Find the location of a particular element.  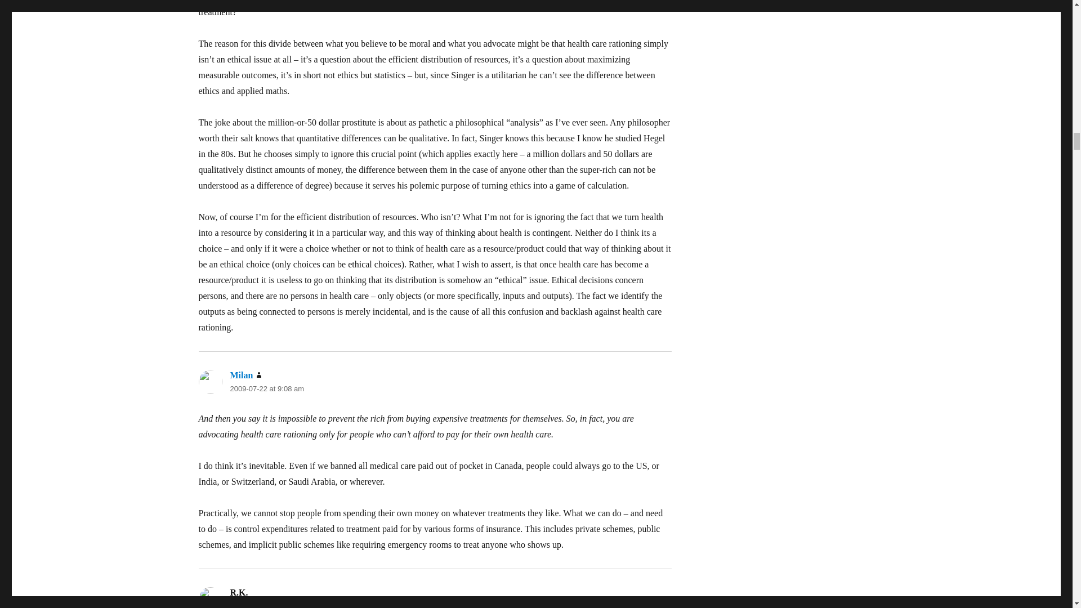

Milan is located at coordinates (241, 375).